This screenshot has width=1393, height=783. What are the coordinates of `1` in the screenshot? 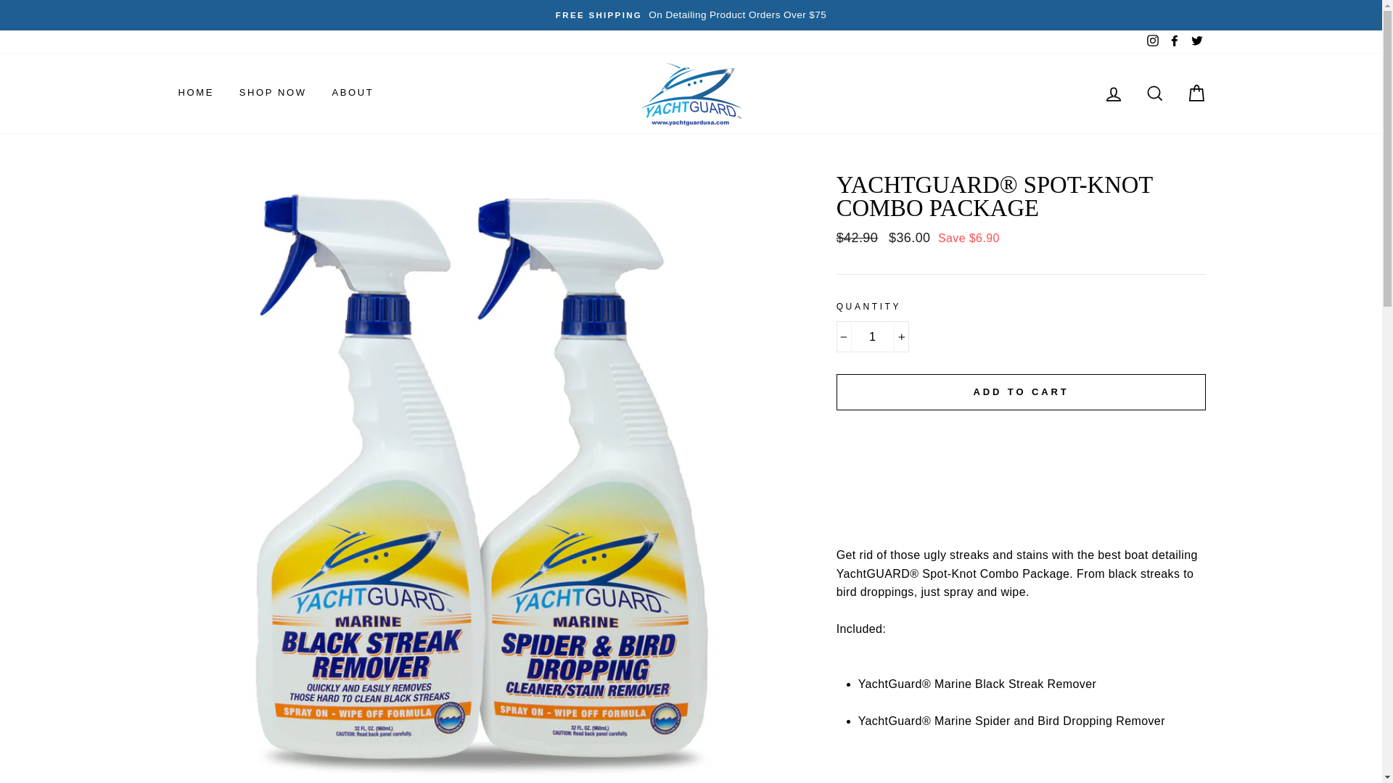 It's located at (873, 336).